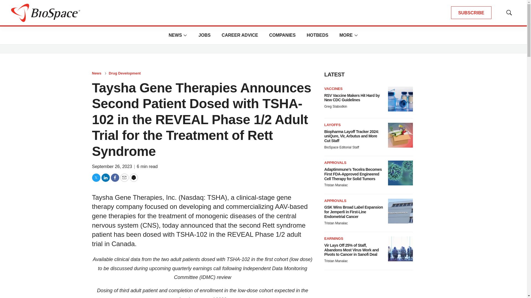  What do you see at coordinates (175, 35) in the screenshot?
I see `NEWS` at bounding box center [175, 35].